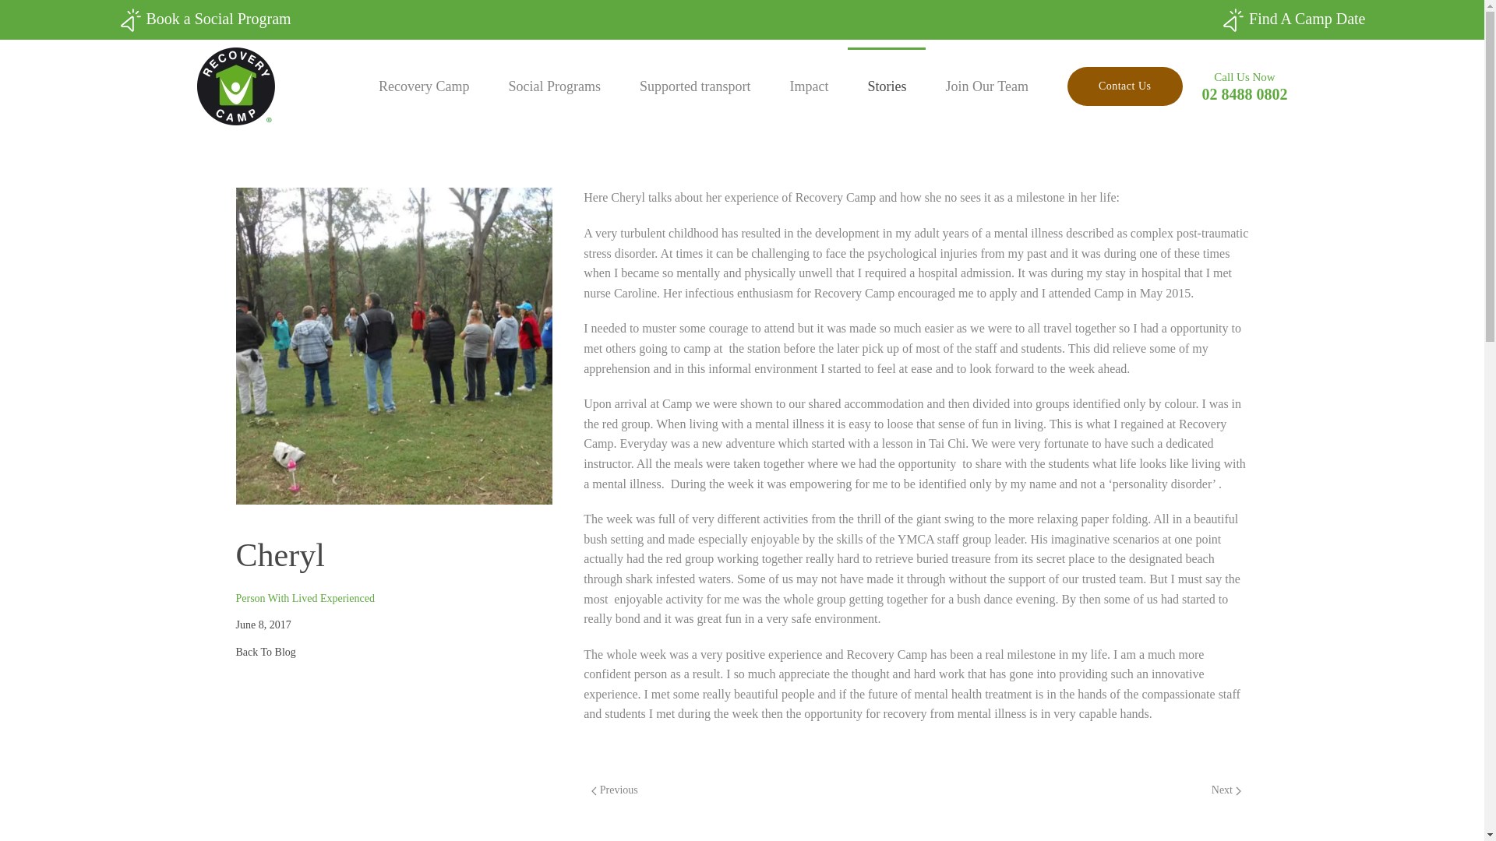 Image resolution: width=1496 pixels, height=841 pixels. I want to click on Person With Lived Experienced, so click(304, 598).